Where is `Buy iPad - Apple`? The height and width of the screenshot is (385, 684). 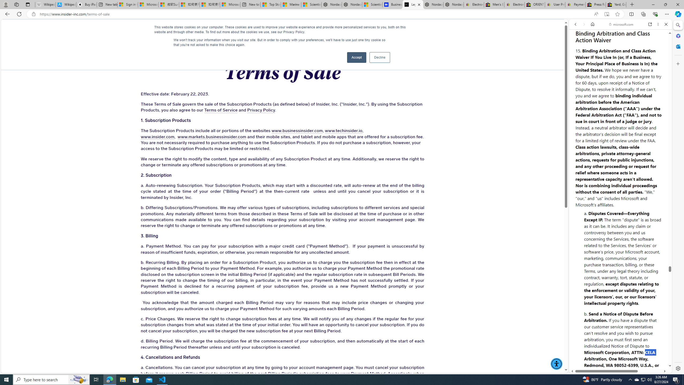 Buy iPad - Apple is located at coordinates (87, 5).